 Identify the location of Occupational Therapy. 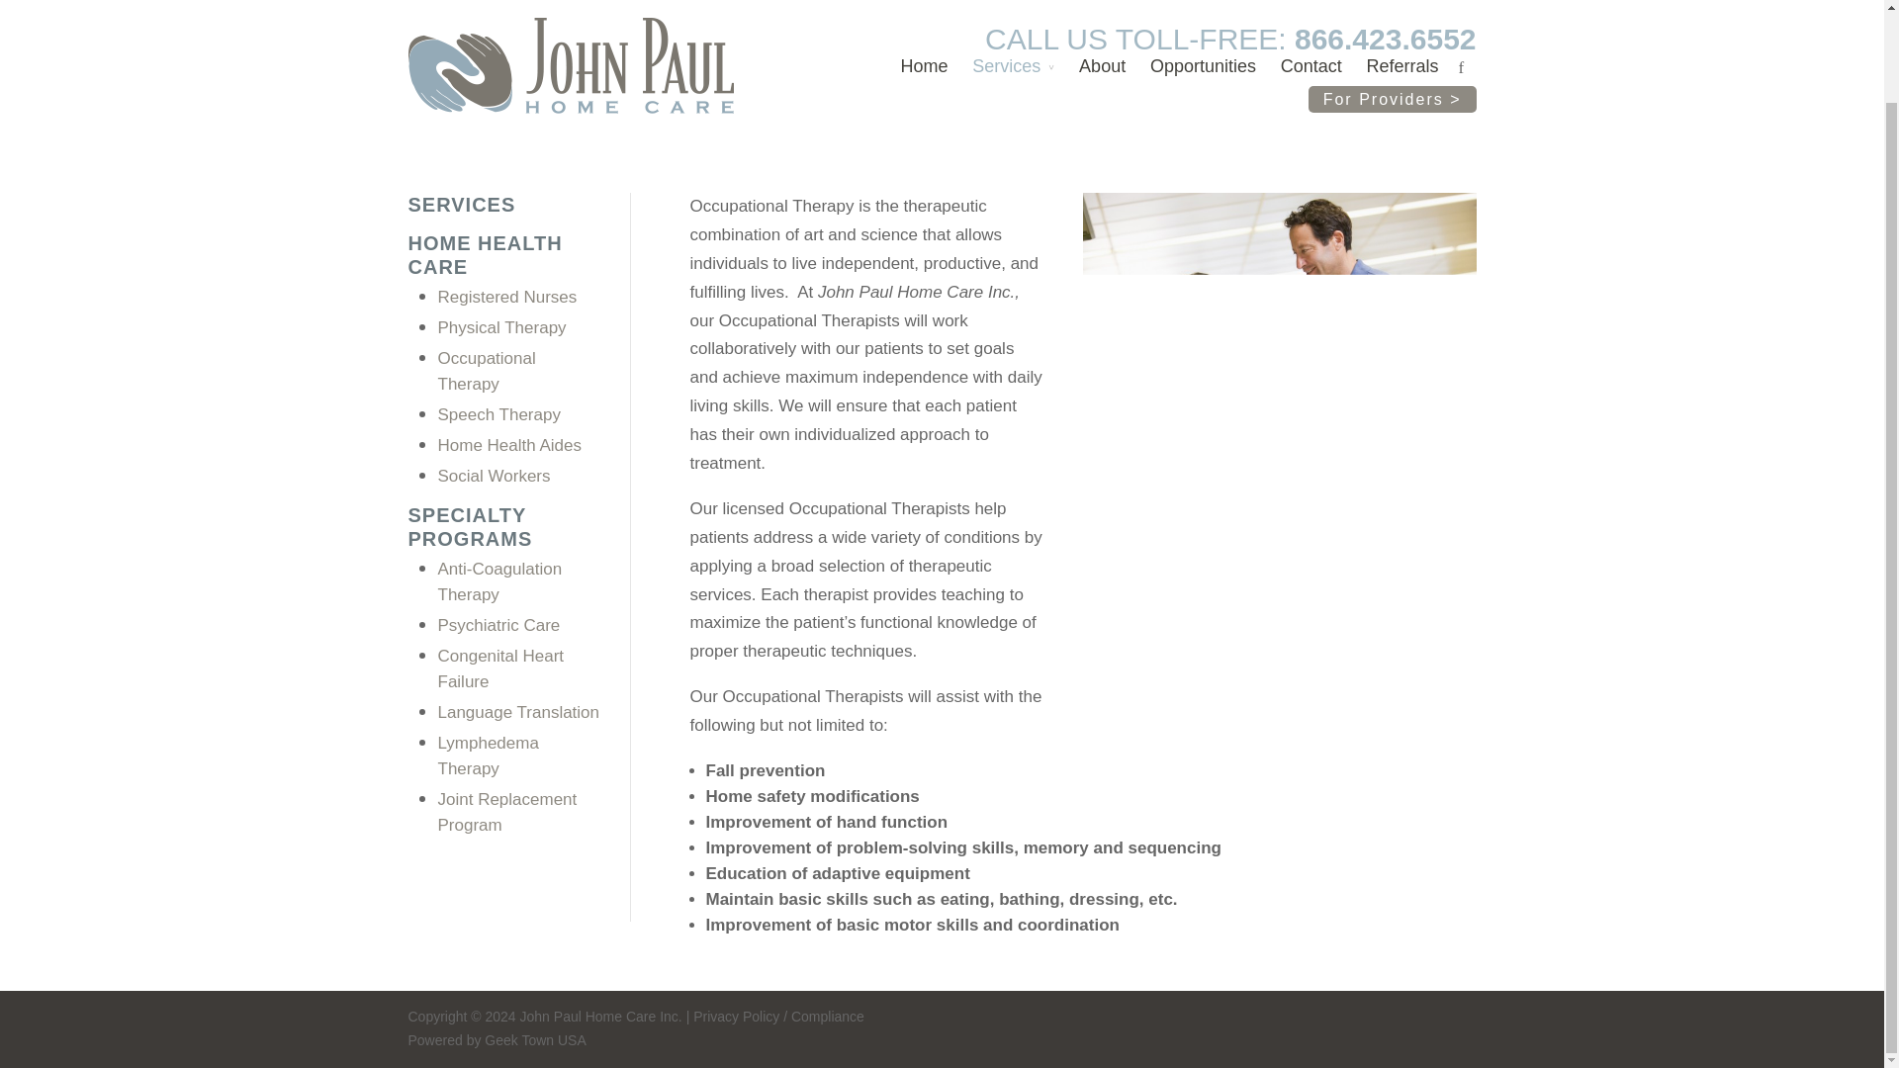
(486, 372).